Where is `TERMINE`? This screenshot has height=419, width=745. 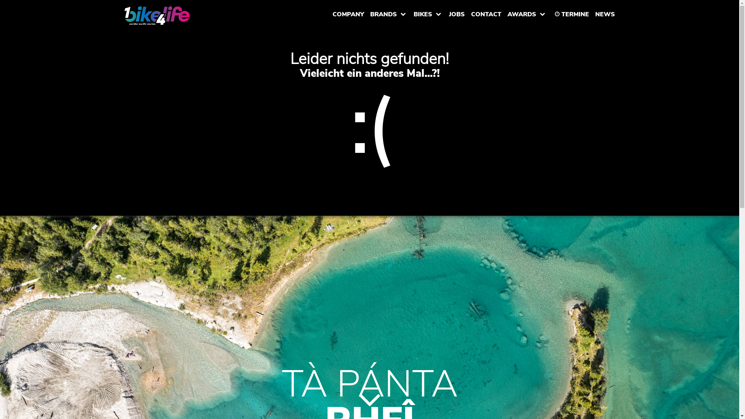 TERMINE is located at coordinates (570, 14).